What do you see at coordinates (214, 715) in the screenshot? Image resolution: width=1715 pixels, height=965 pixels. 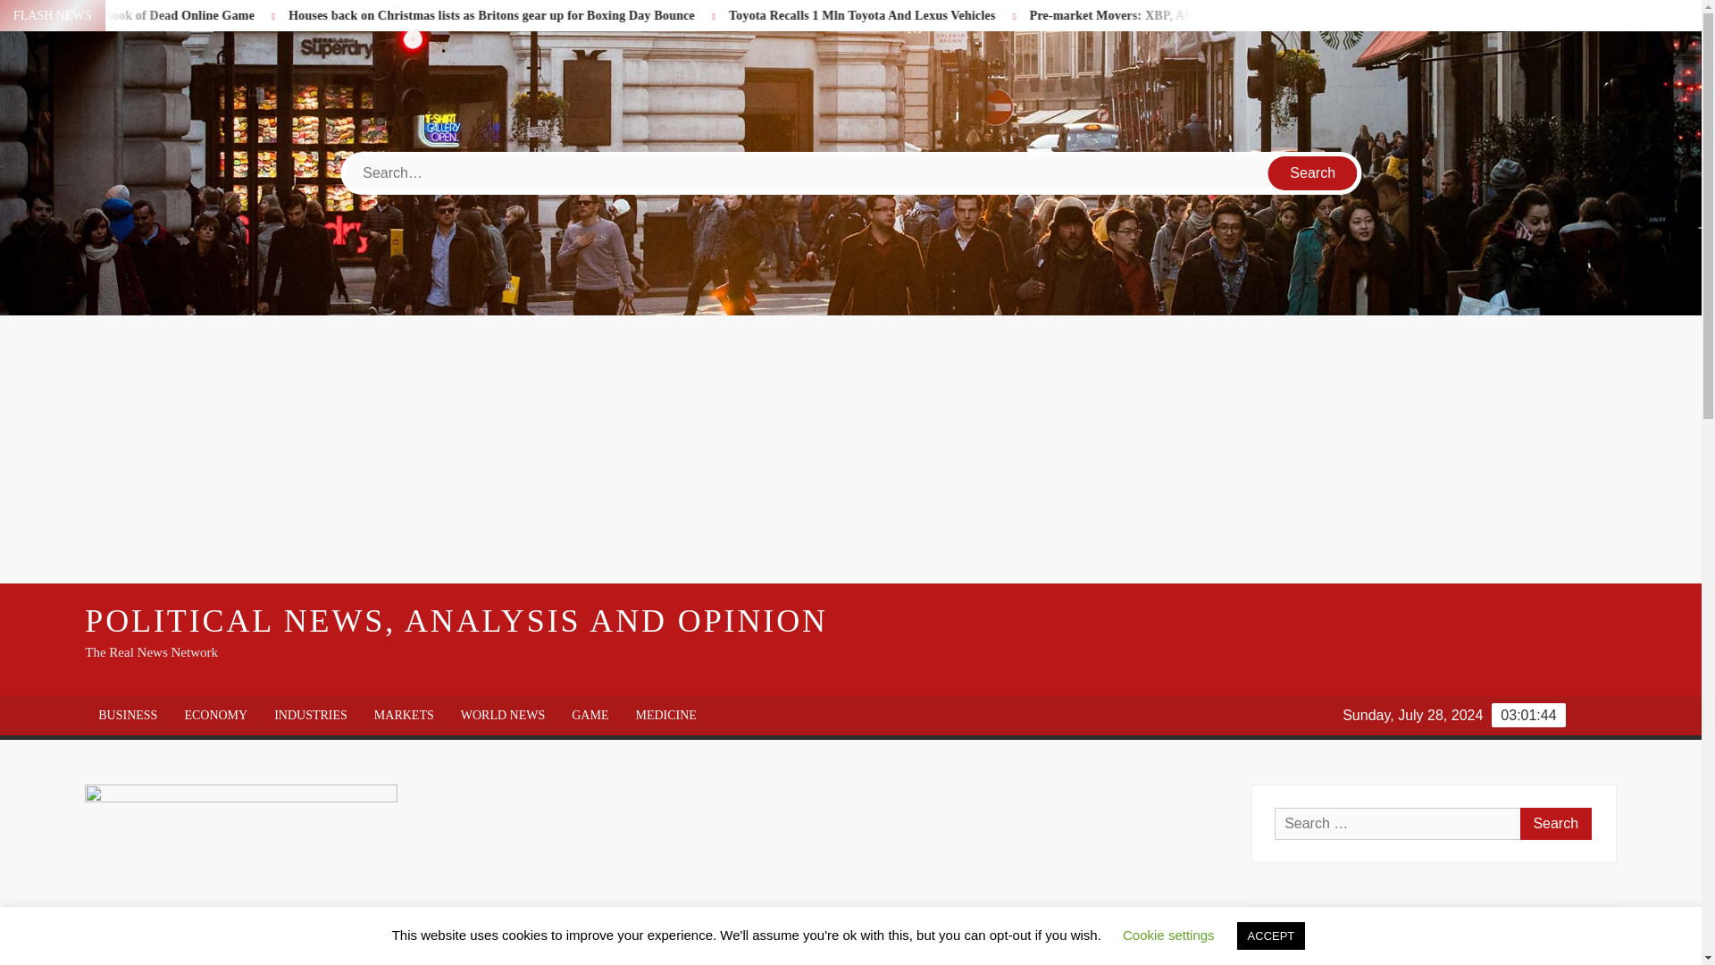 I see `ECONOMY` at bounding box center [214, 715].